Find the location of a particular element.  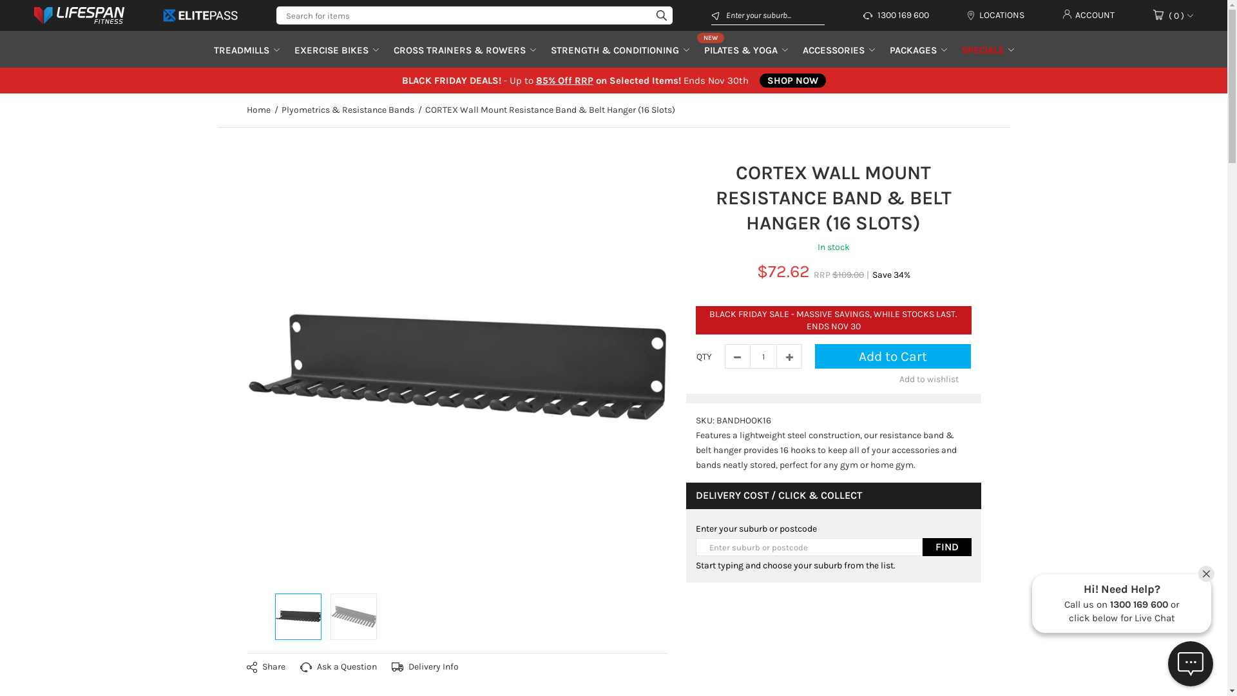

CROSS TRAINERS & ROWERS is located at coordinates (465, 55).